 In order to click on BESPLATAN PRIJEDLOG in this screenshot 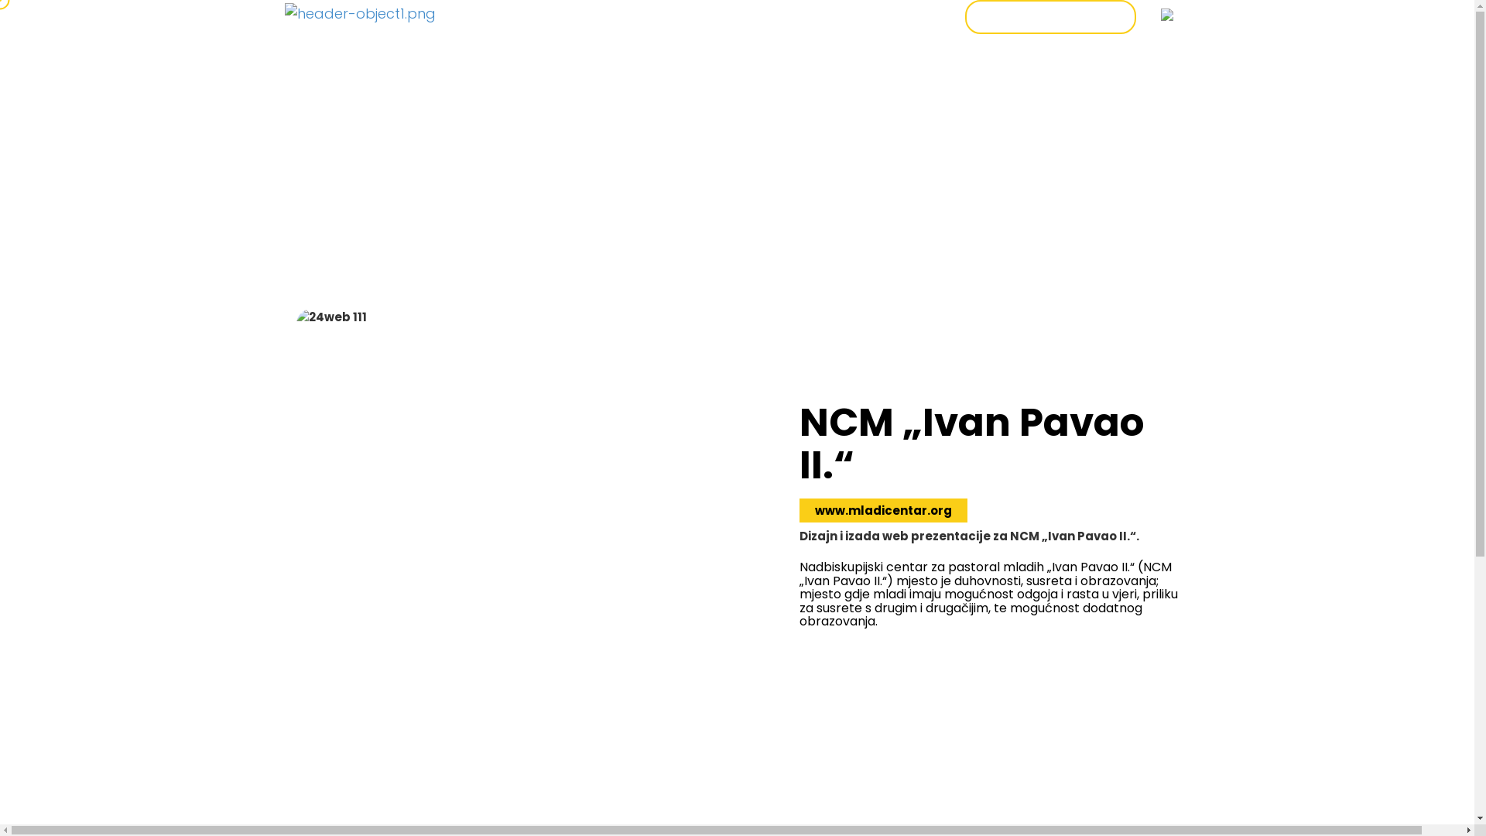, I will do `click(1049, 17)`.